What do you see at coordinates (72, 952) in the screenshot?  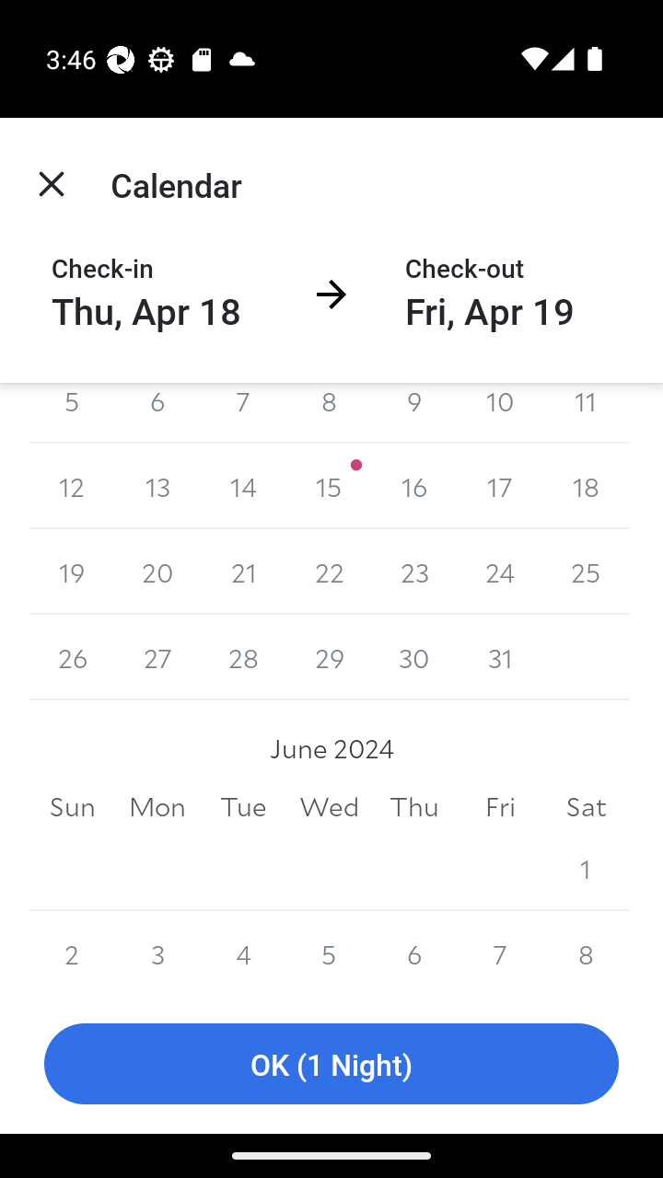 I see `2 2 June 2024` at bounding box center [72, 952].